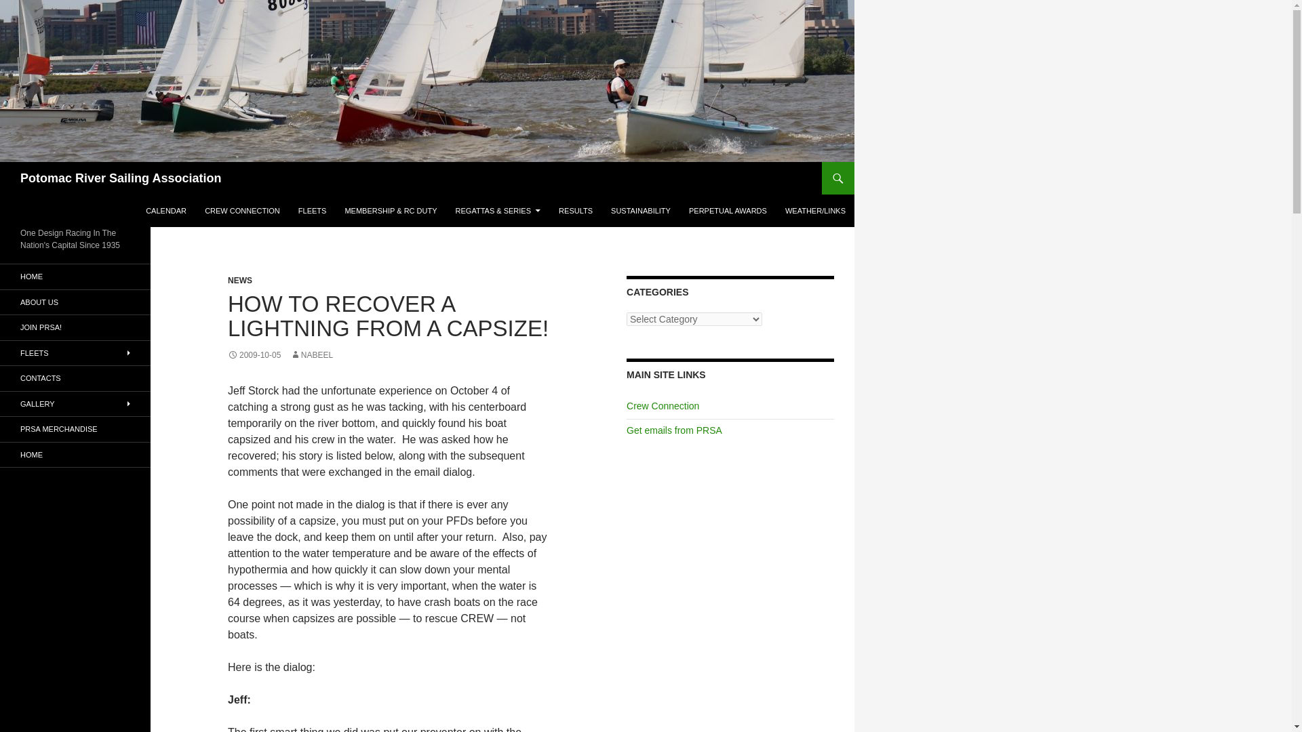  What do you see at coordinates (312, 210) in the screenshot?
I see `FLEETS` at bounding box center [312, 210].